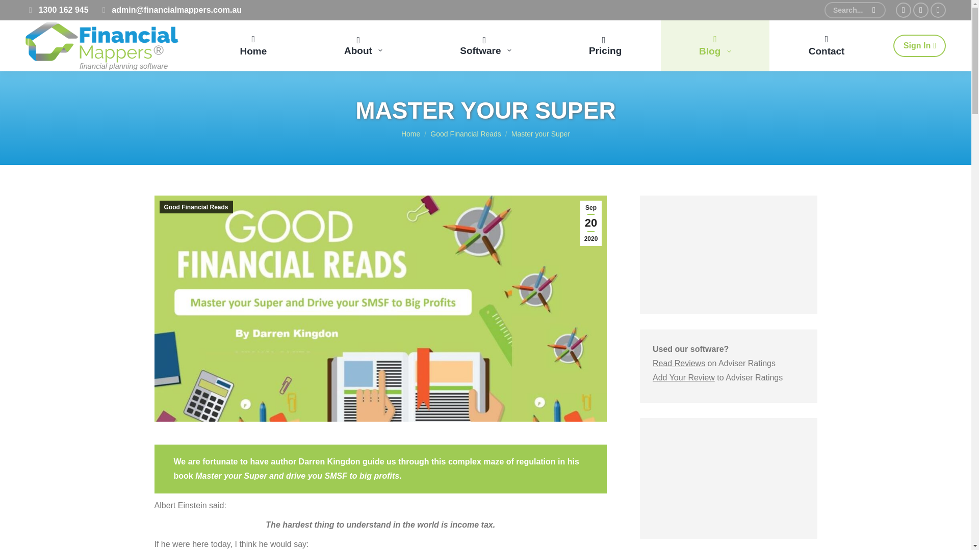 This screenshot has height=550, width=979. Describe the element at coordinates (410, 133) in the screenshot. I see `Home` at that location.